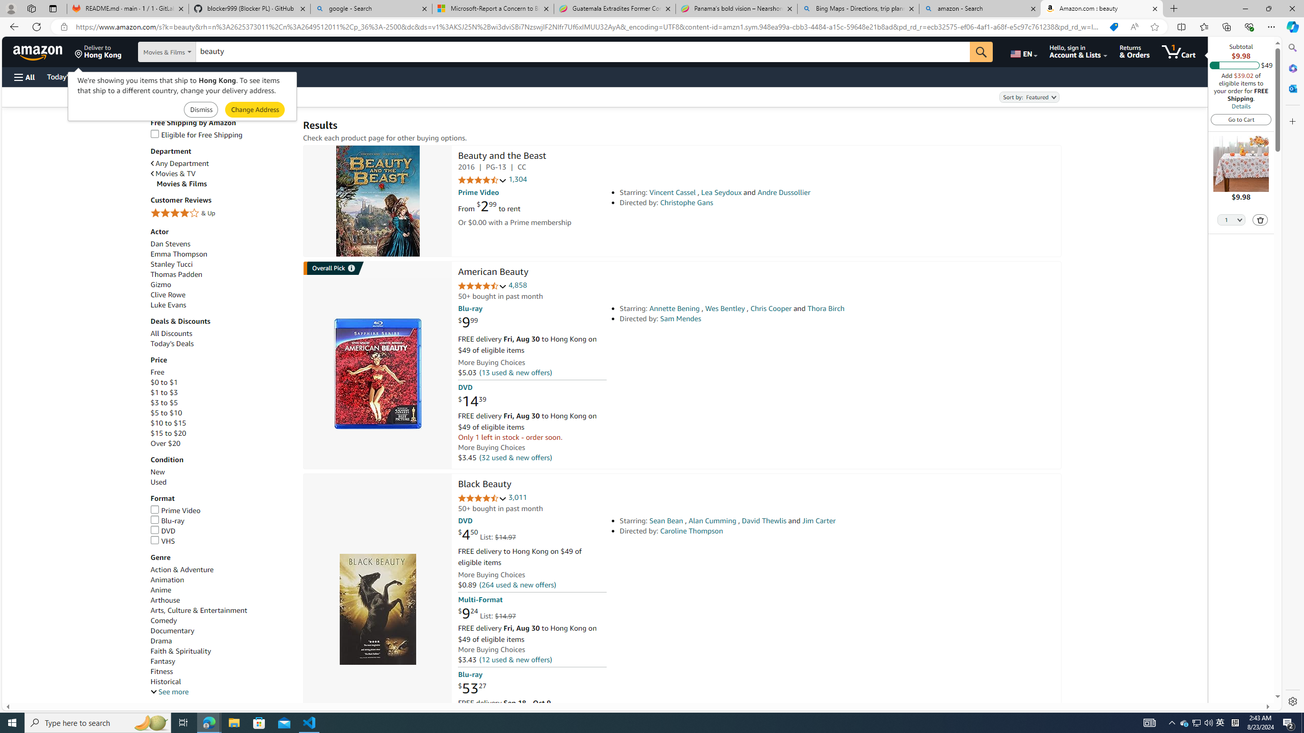  Describe the element at coordinates (1241, 119) in the screenshot. I see `Go to Cart` at that location.